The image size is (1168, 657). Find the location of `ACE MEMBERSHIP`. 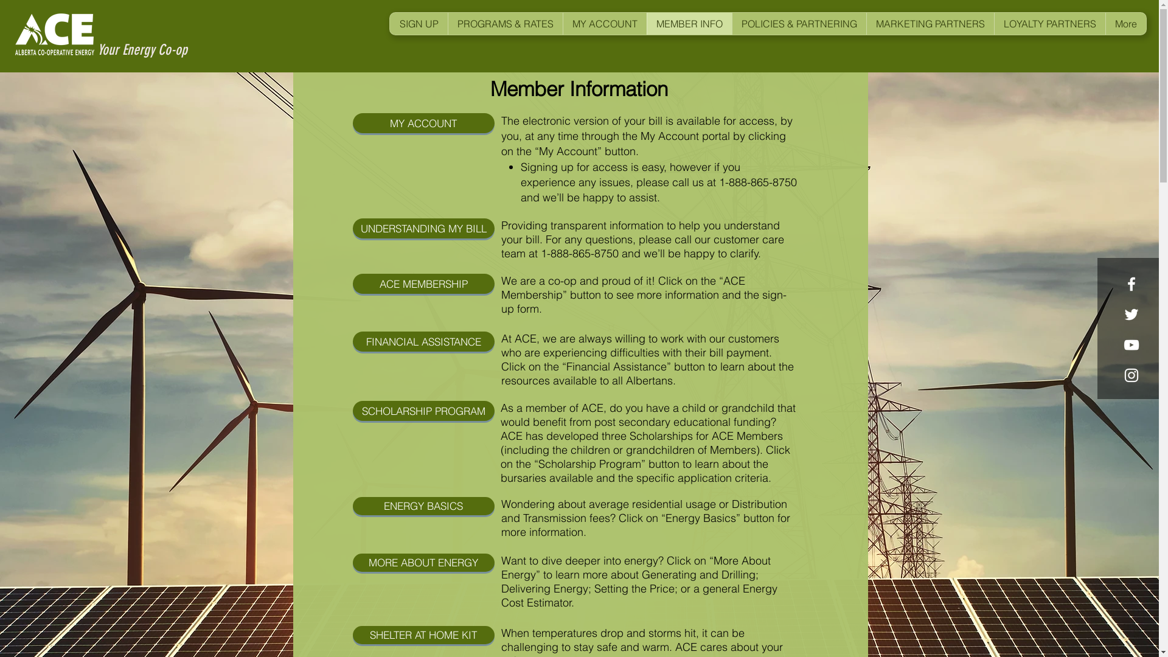

ACE MEMBERSHIP is located at coordinates (423, 283).